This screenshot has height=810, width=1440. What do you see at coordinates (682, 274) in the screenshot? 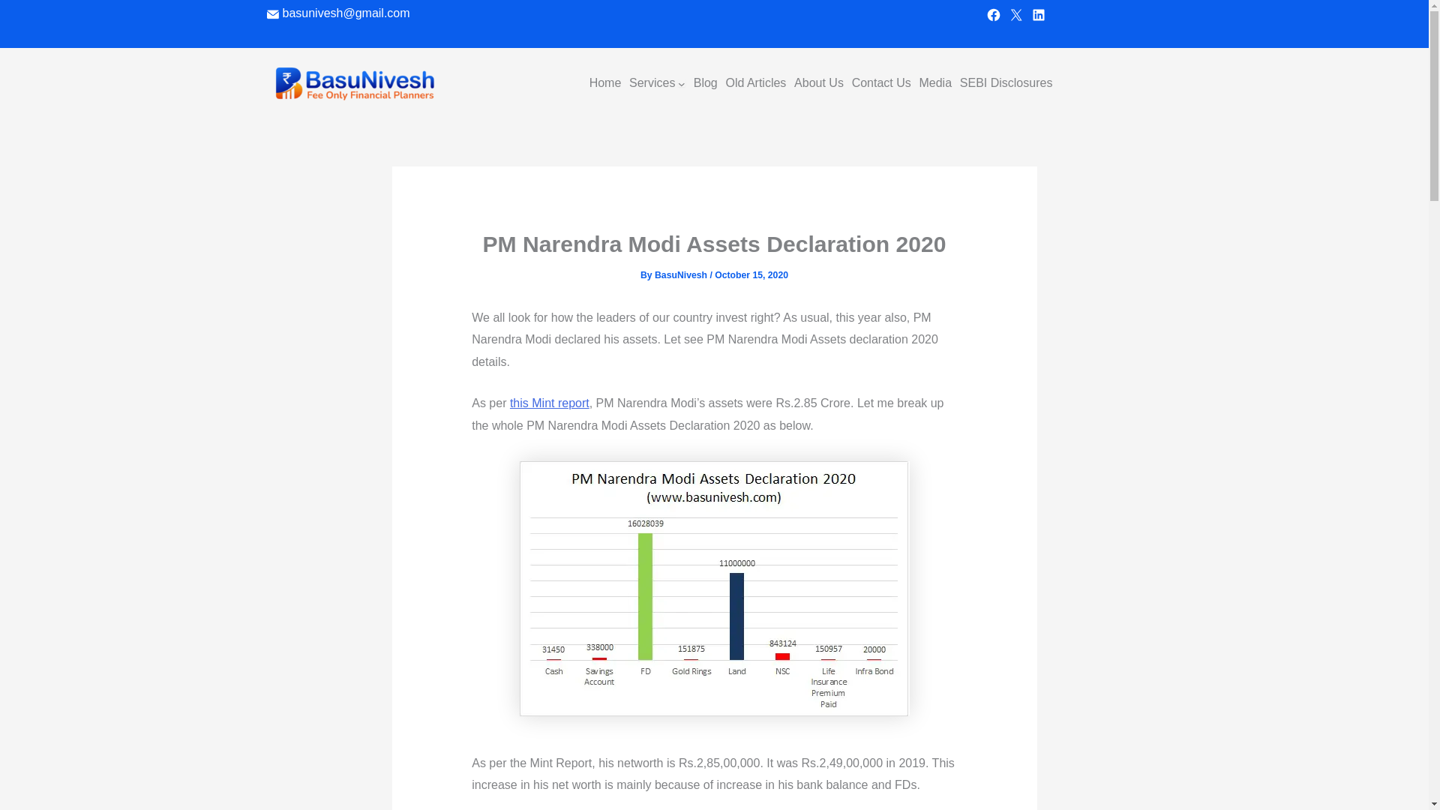
I see `View all posts by BasuNivesh` at bounding box center [682, 274].